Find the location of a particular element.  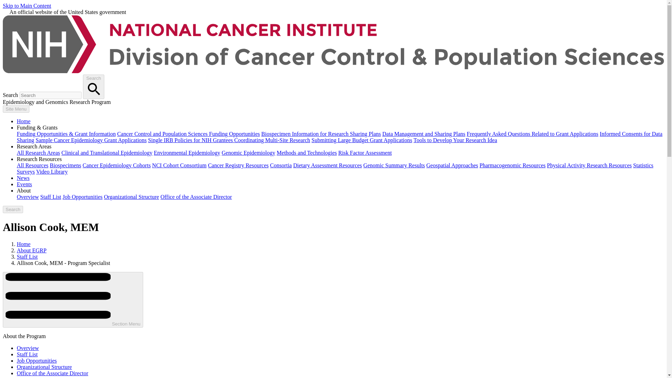

Submitting Large Budget Grant Applications is located at coordinates (362, 140).